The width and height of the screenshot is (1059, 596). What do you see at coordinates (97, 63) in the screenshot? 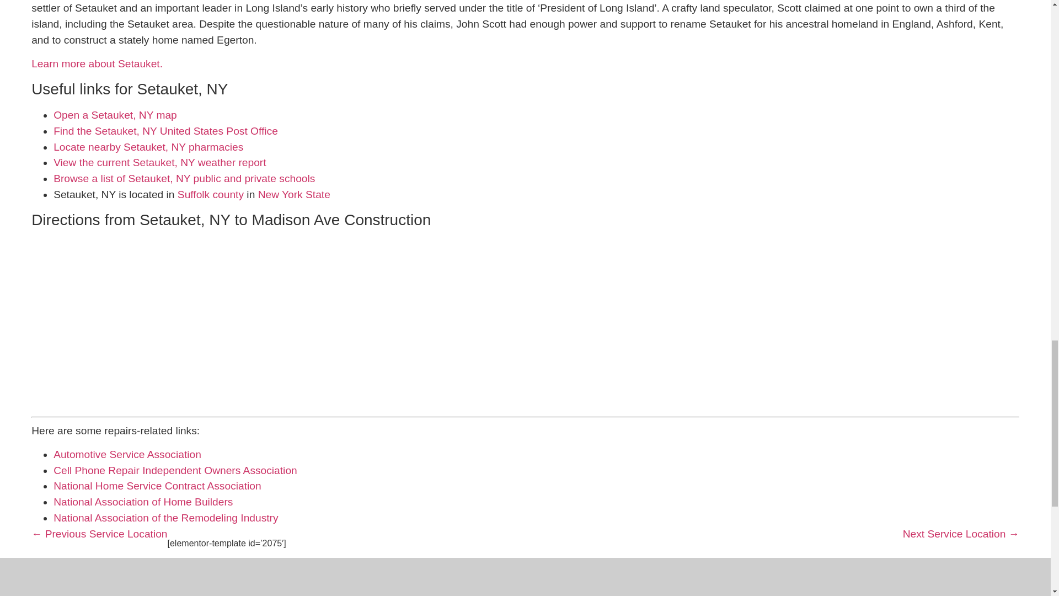
I see `Learn more about Setauket.` at bounding box center [97, 63].